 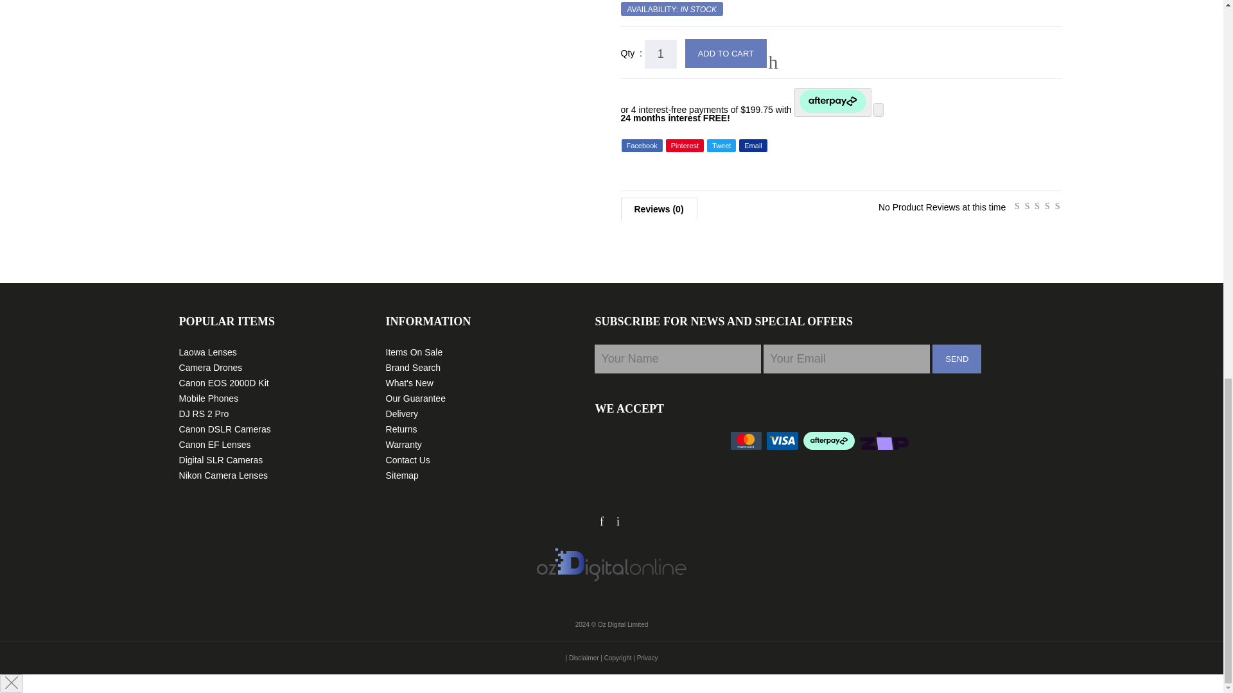 I want to click on Camera Drones, so click(x=211, y=367).